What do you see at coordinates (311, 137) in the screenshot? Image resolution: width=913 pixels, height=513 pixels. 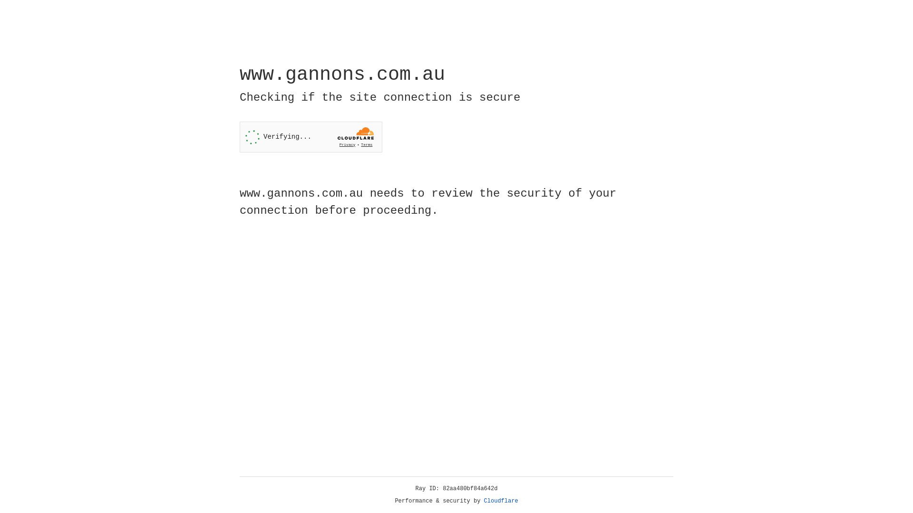 I see `Widget containing a Cloudflare security challenge` at bounding box center [311, 137].